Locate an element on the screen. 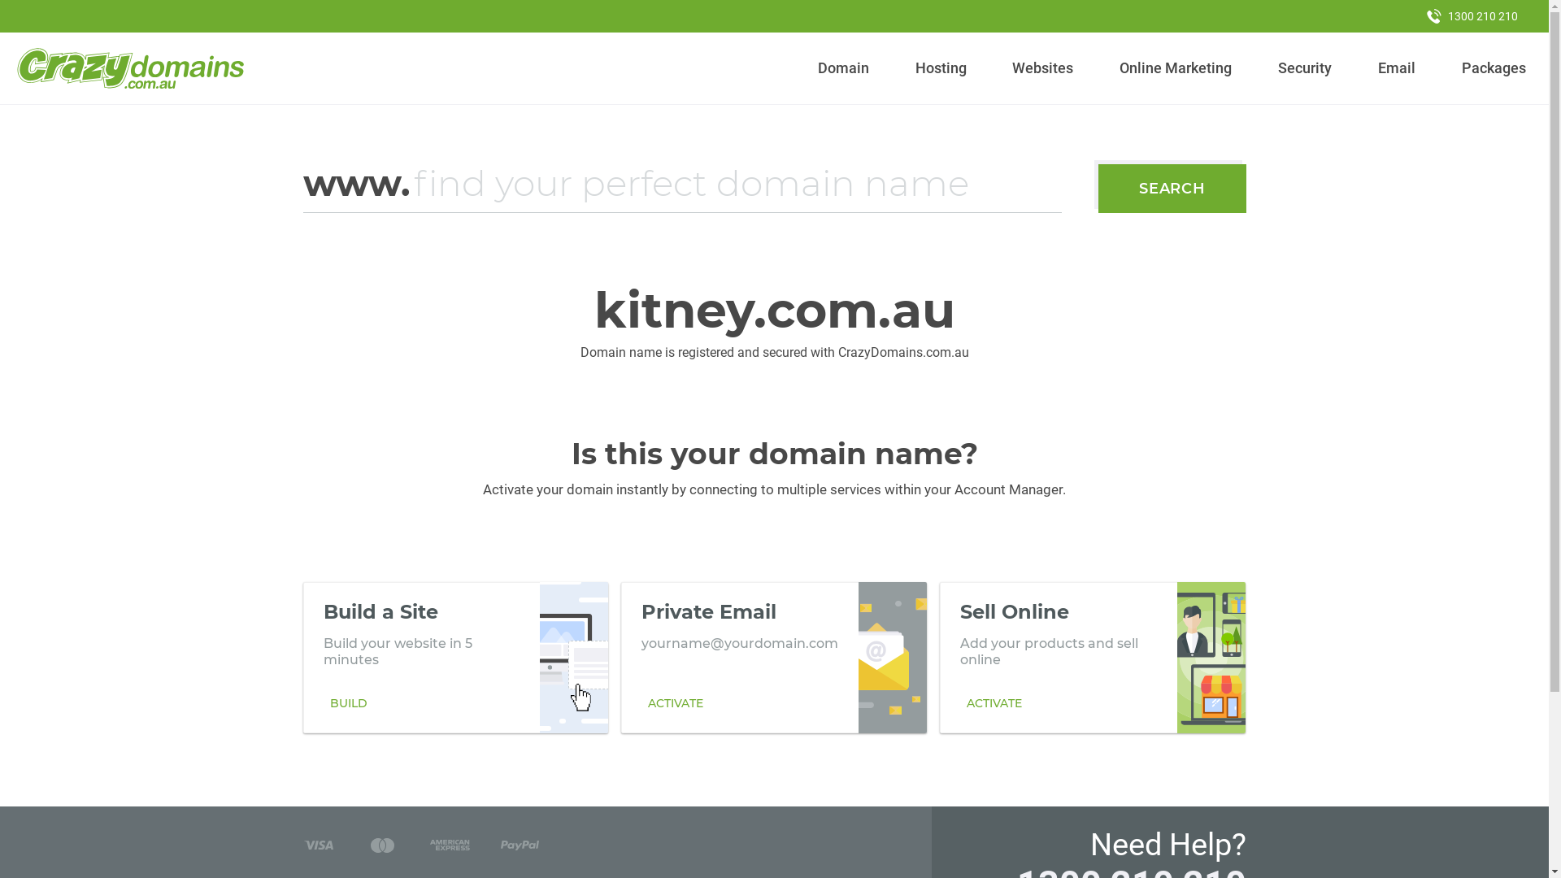  Domain is located at coordinates (844, 68).